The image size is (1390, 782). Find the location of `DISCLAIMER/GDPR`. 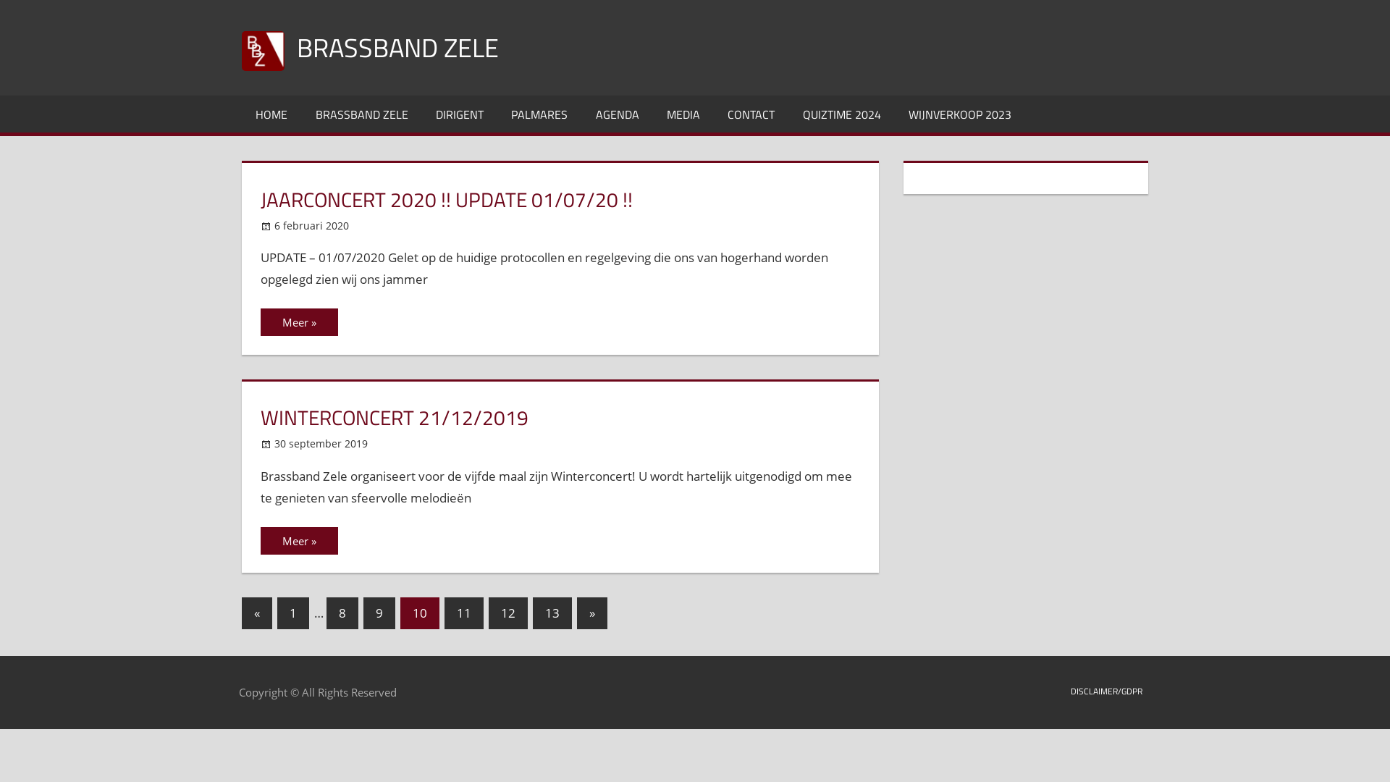

DISCLAIMER/GDPR is located at coordinates (1106, 691).